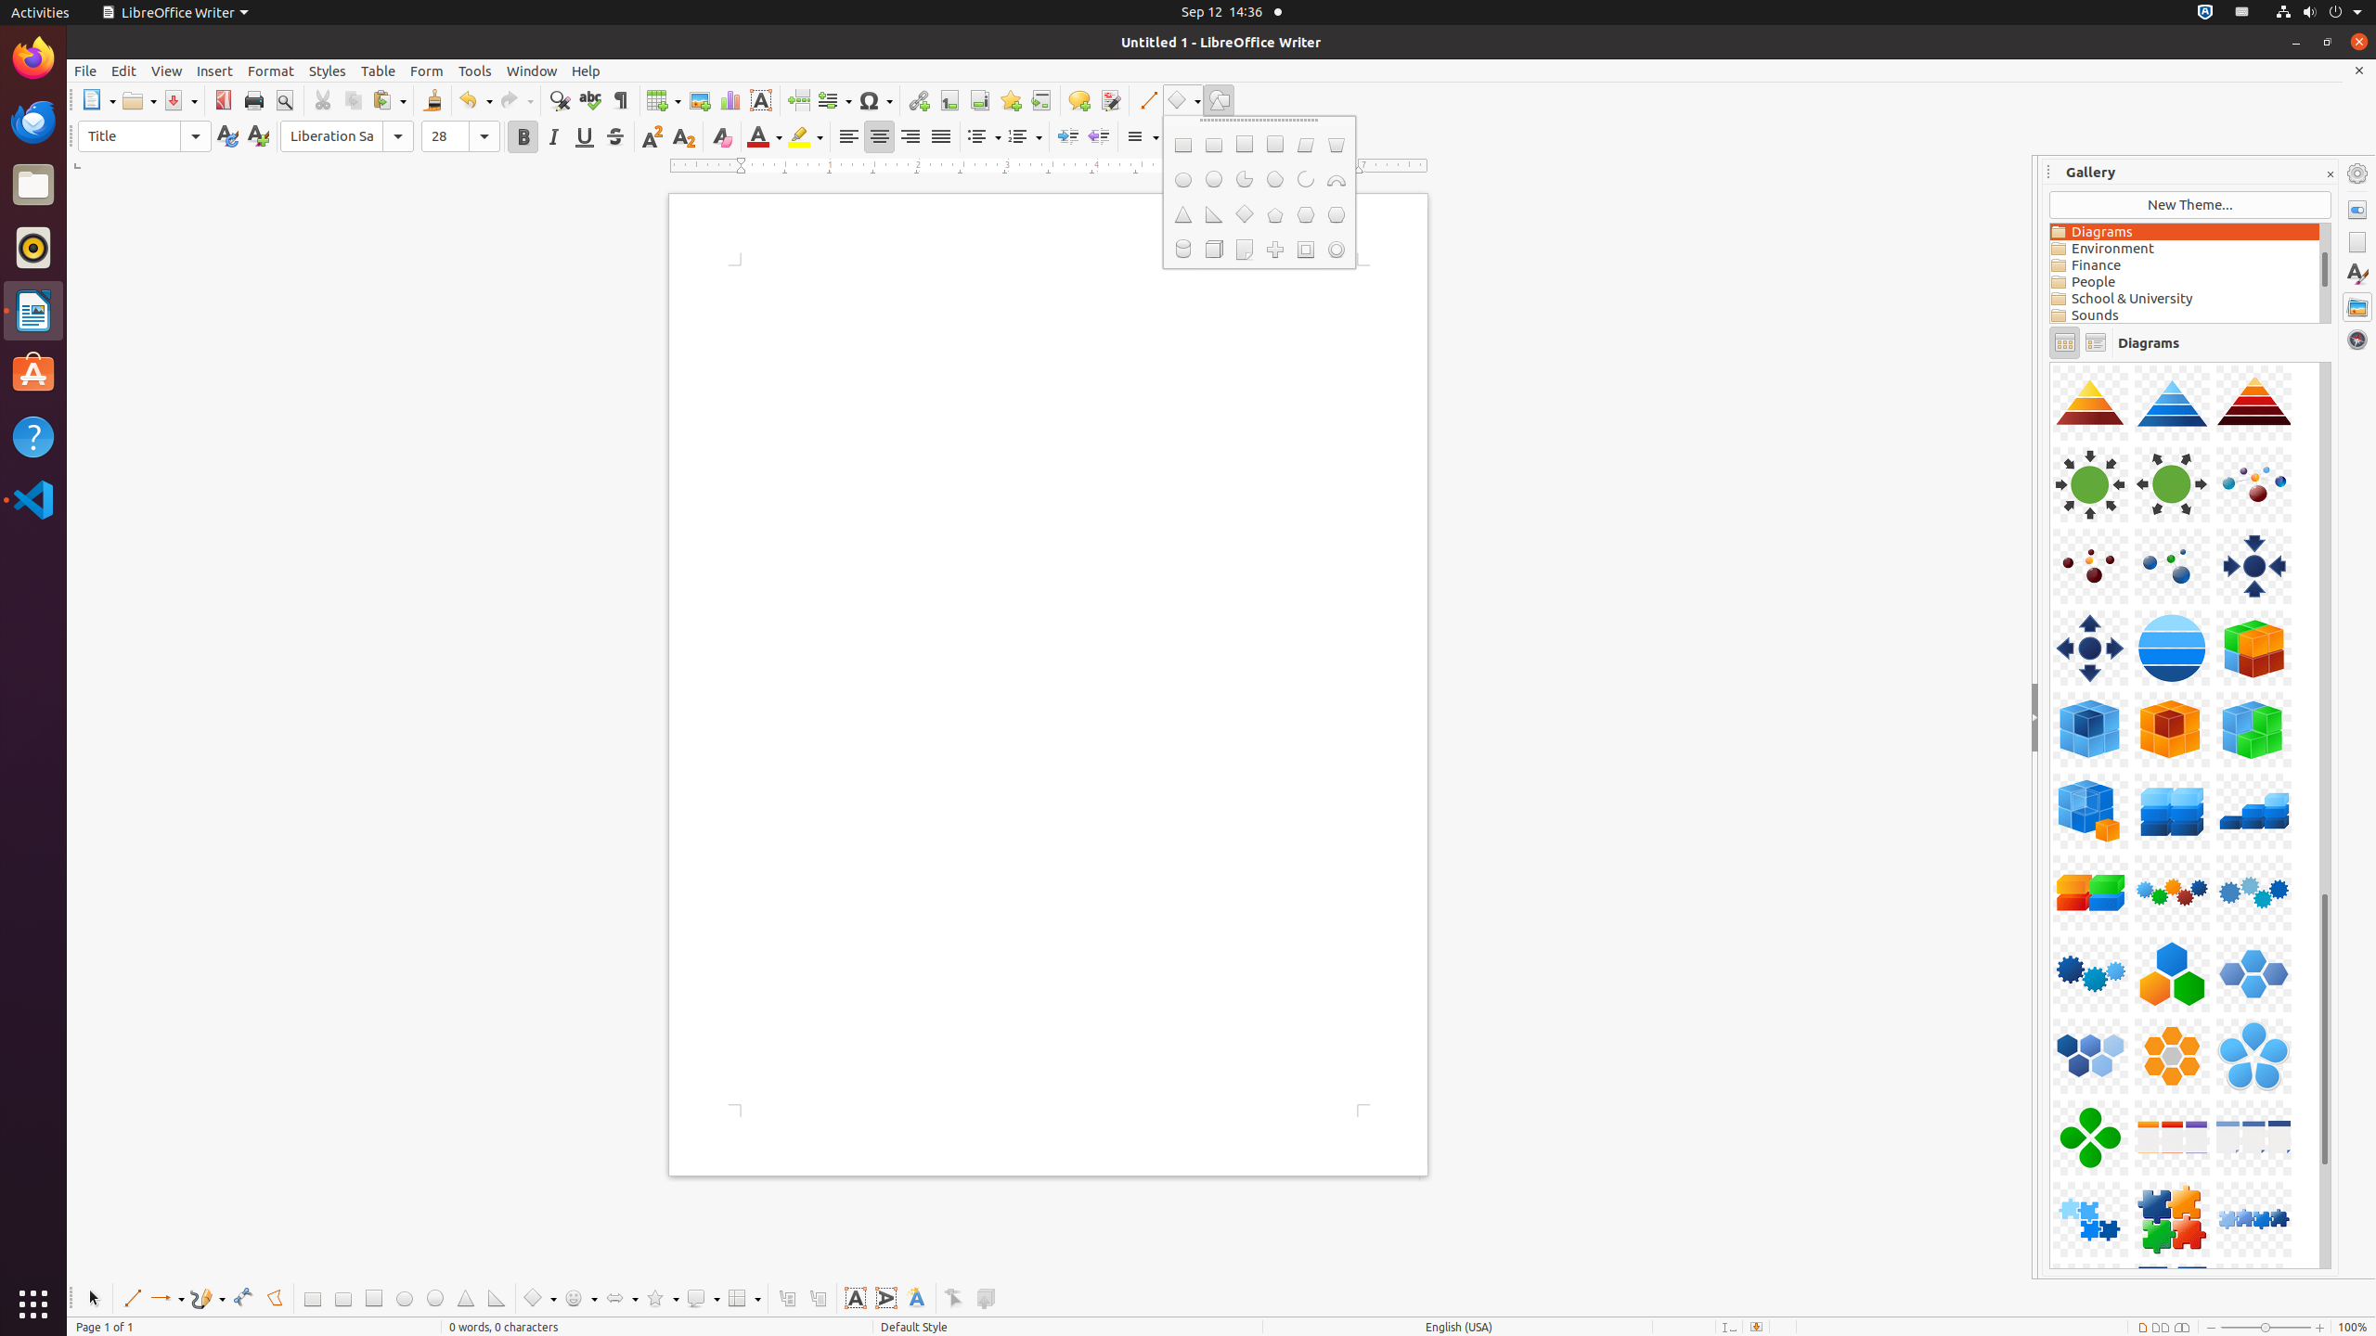  Describe the element at coordinates (389, 100) in the screenshot. I see `Paste` at that location.